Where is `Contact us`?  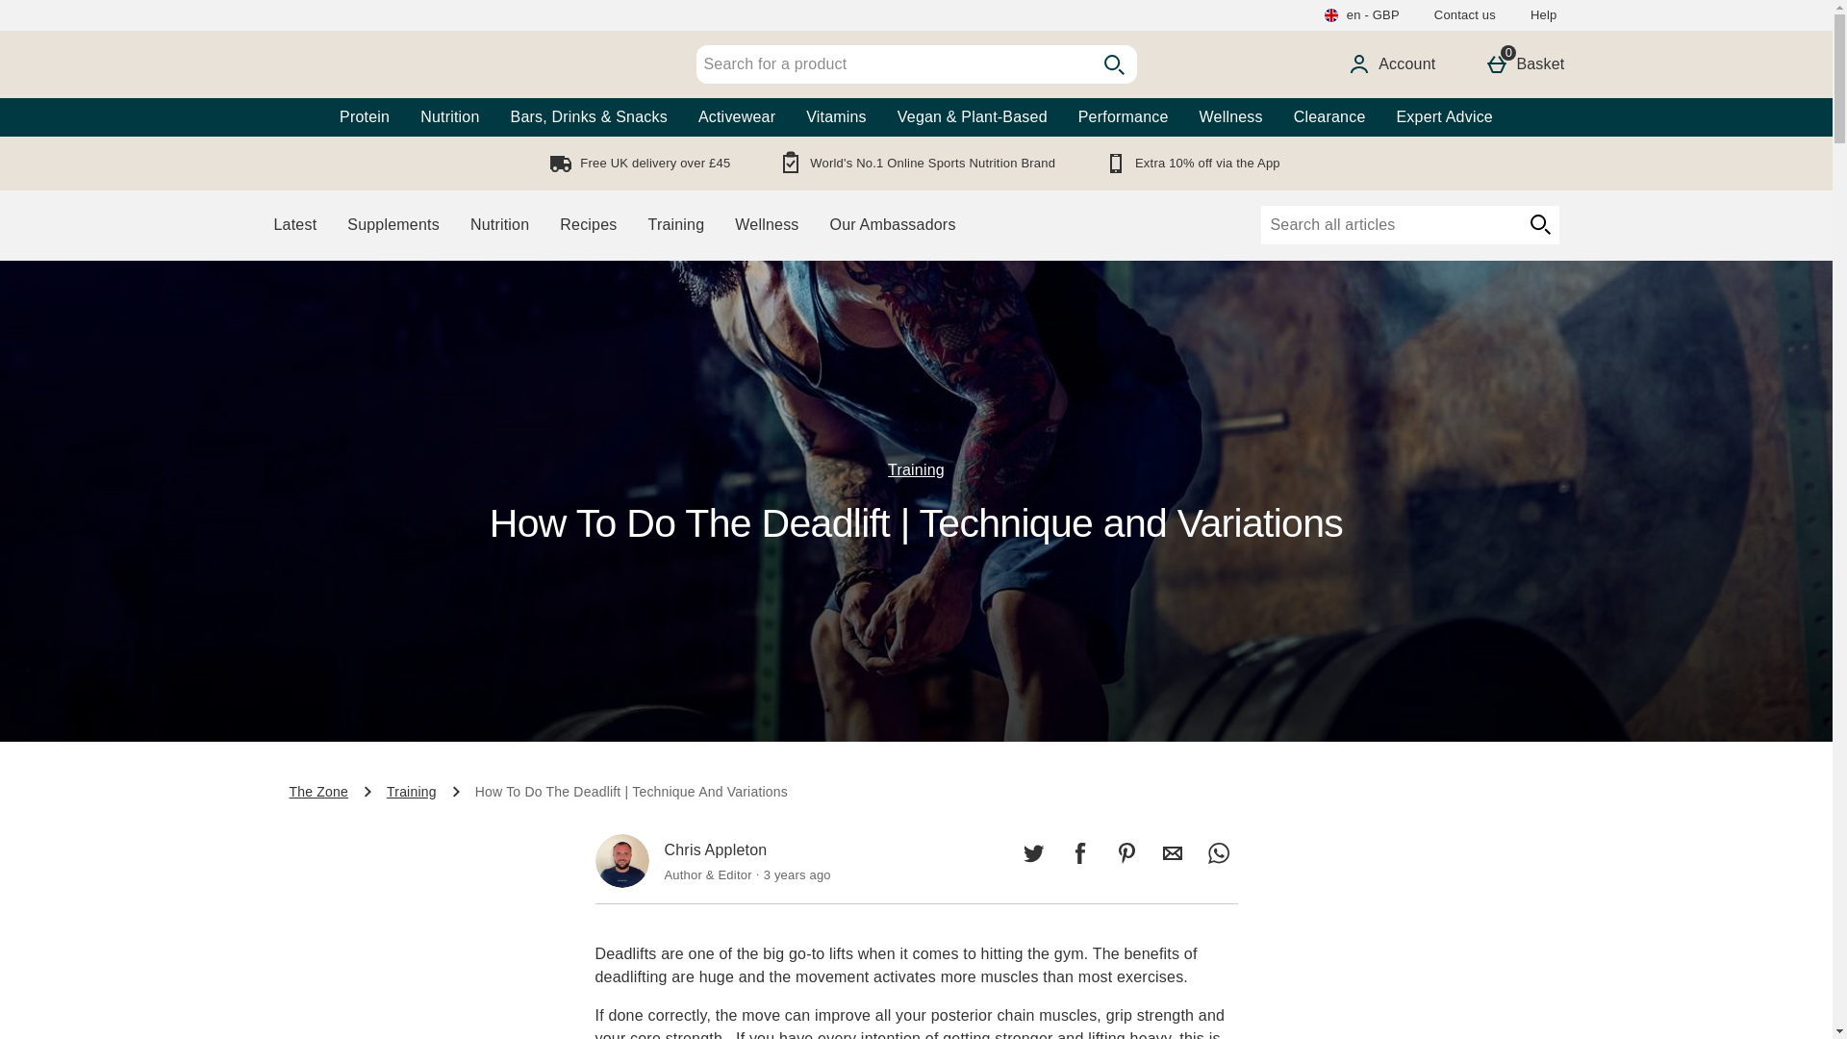
Contact us is located at coordinates (1464, 15).